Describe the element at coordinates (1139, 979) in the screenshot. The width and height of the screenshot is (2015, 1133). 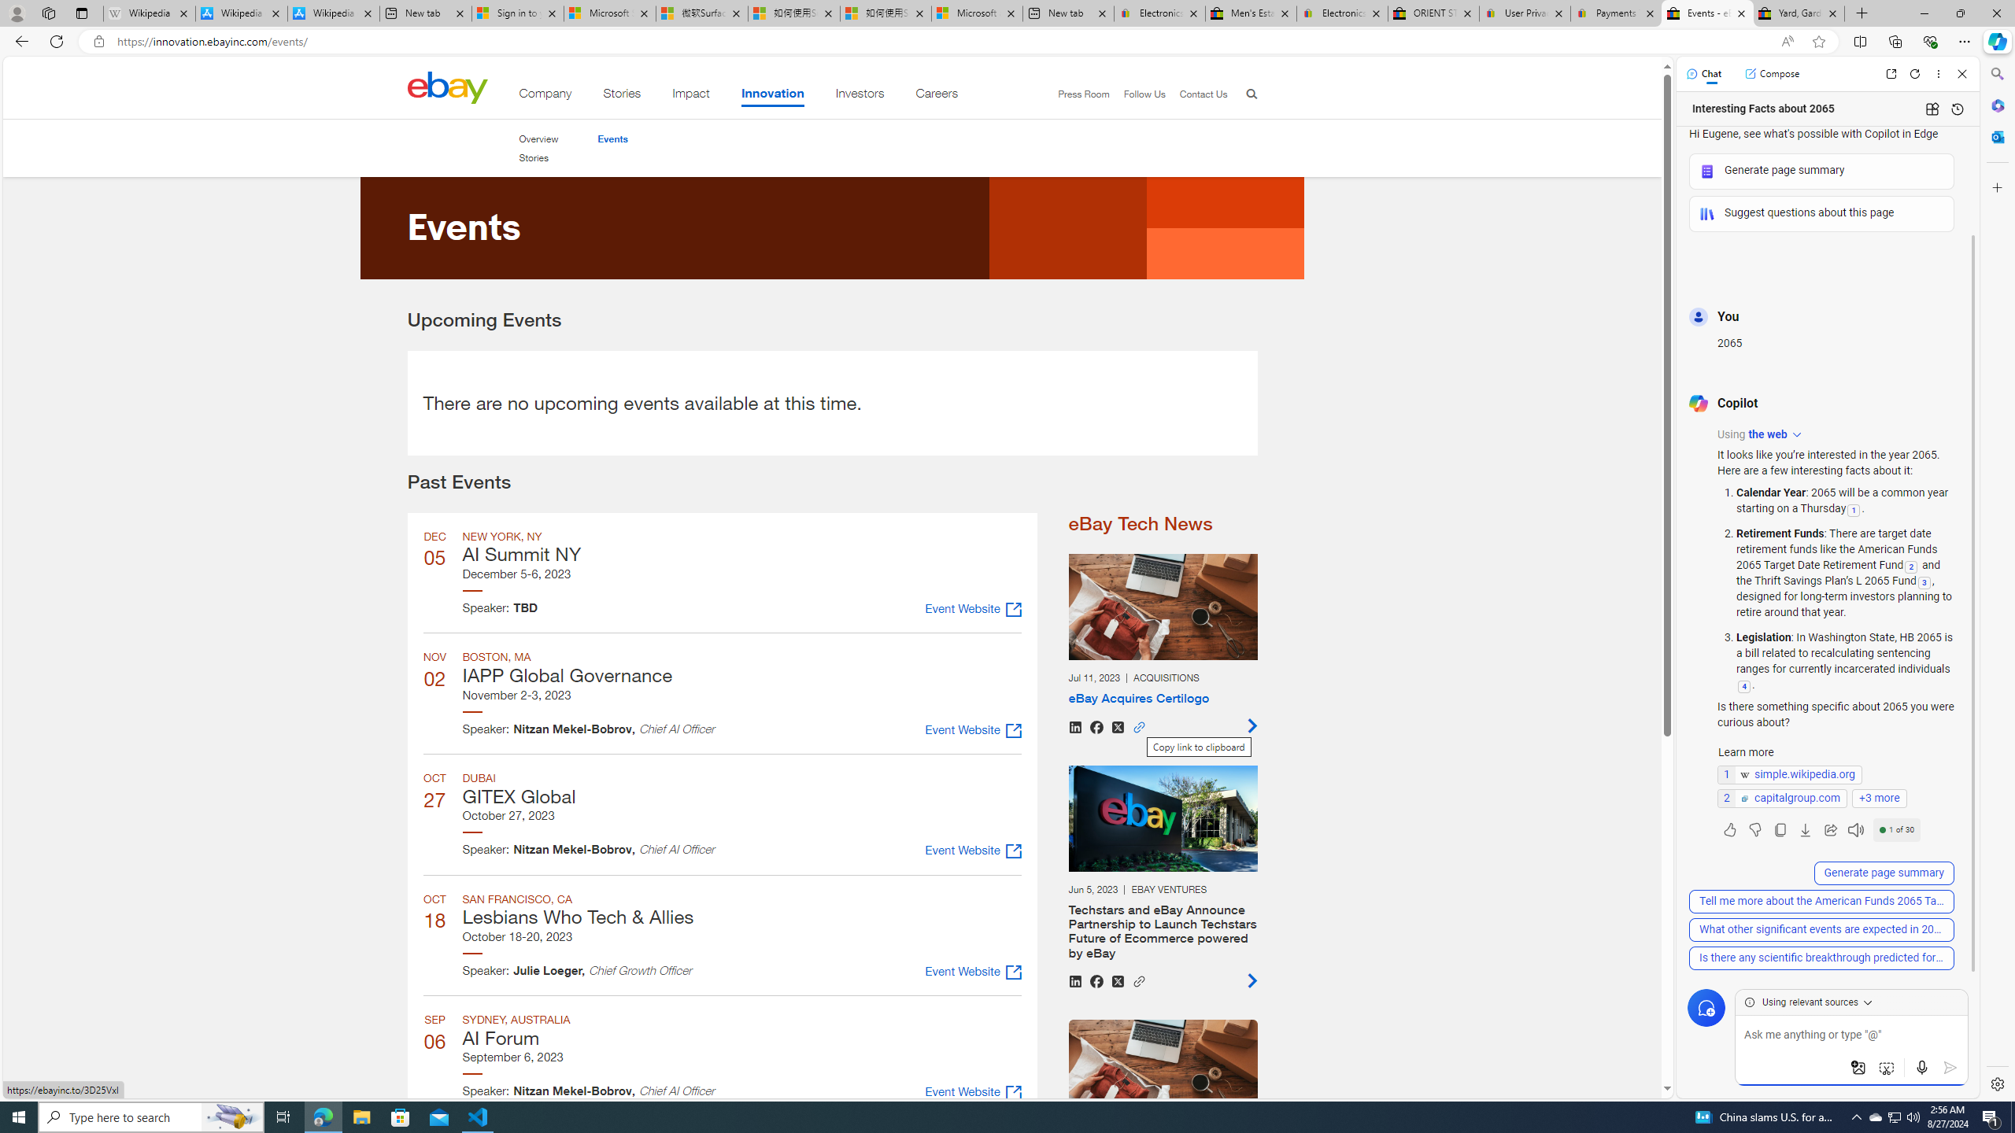
I see `Copy link to clipboard` at that location.